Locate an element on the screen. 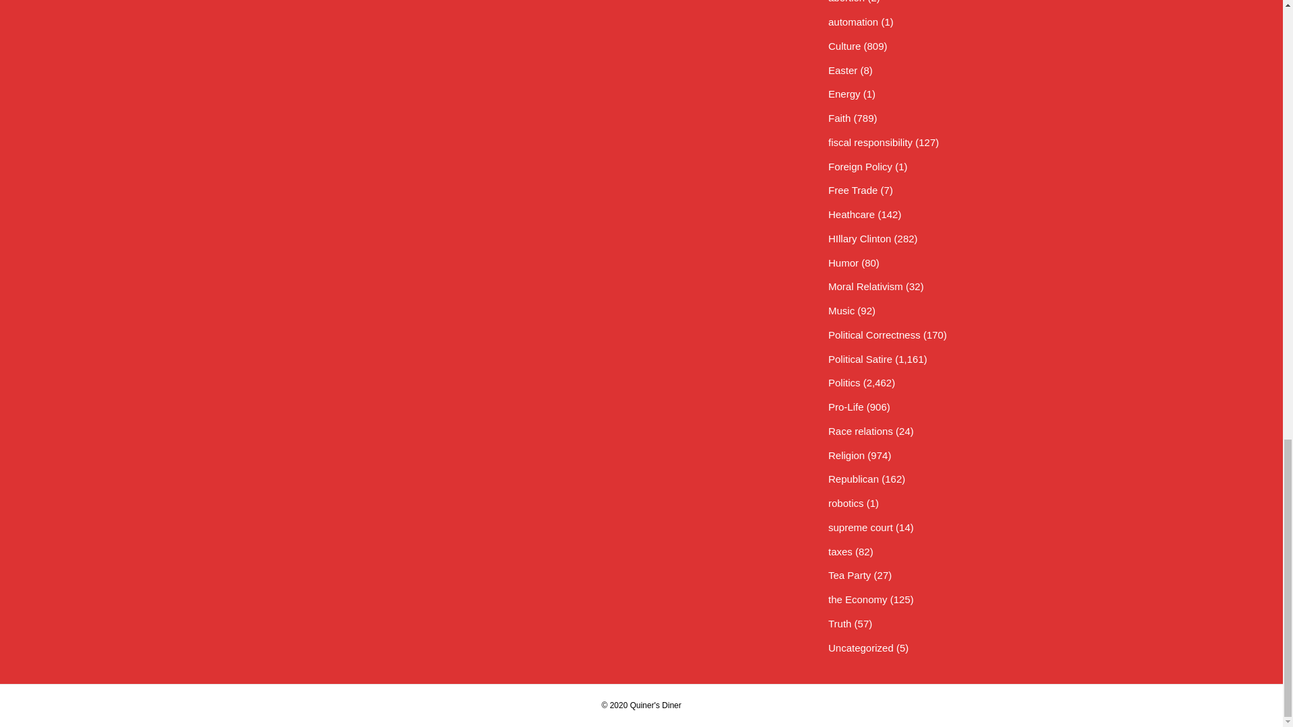 The width and height of the screenshot is (1293, 727). automation is located at coordinates (853, 22).